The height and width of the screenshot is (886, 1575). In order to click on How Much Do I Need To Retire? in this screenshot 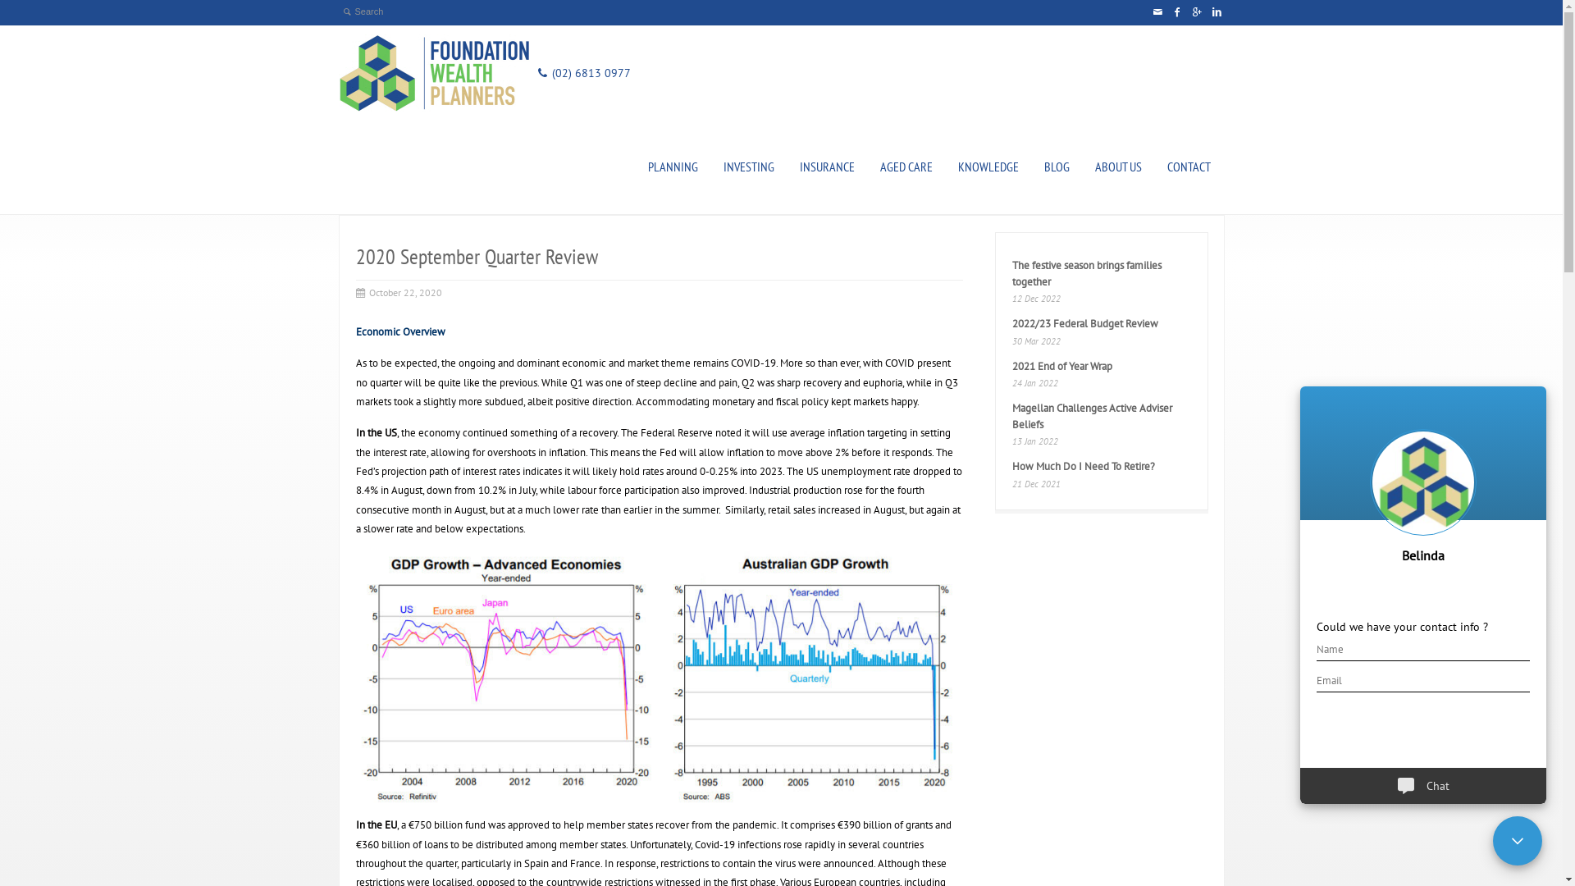, I will do `click(1084, 466)`.